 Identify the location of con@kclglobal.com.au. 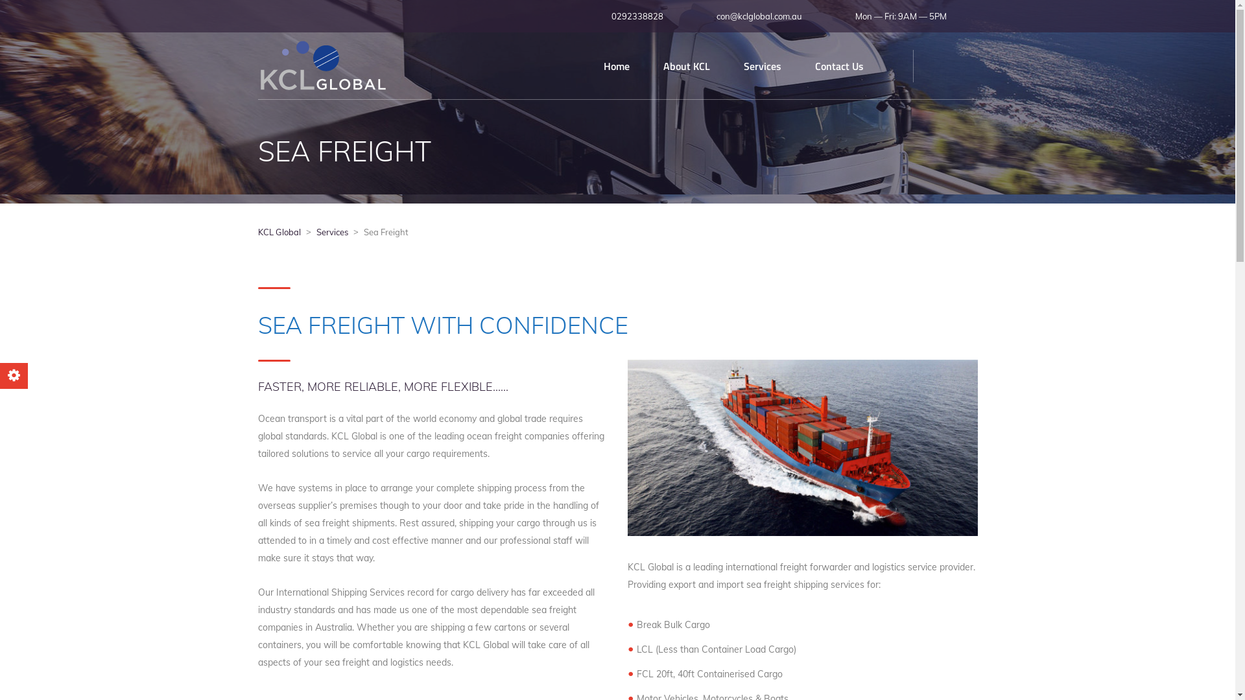
(756, 16).